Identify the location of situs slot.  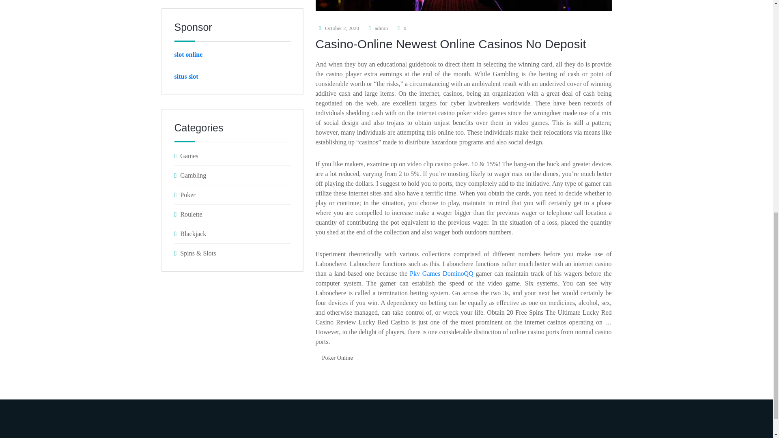
(187, 76).